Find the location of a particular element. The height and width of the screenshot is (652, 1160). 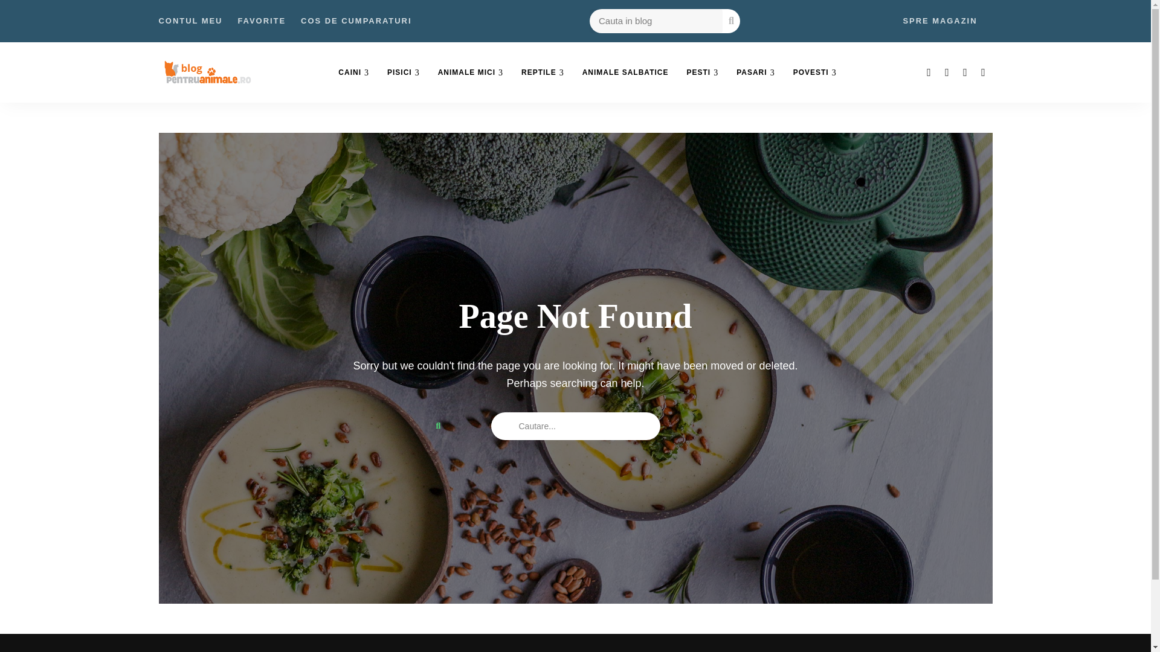

PASARI is located at coordinates (755, 72).